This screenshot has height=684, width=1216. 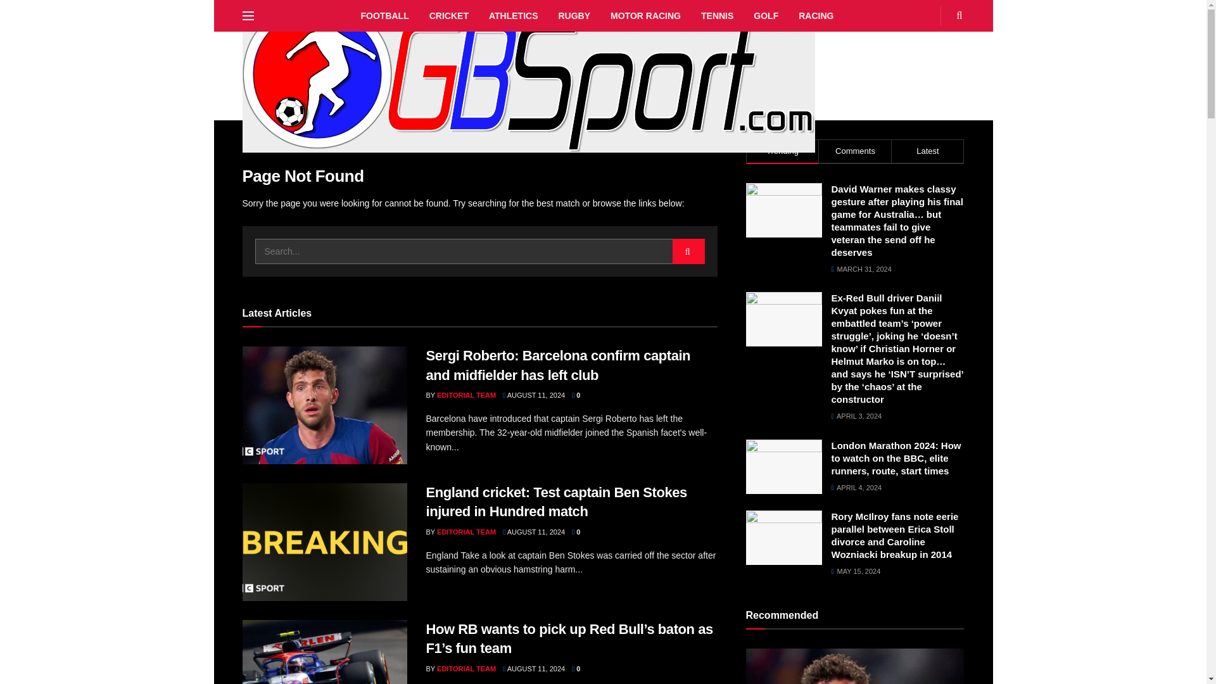 What do you see at coordinates (575, 395) in the screenshot?
I see `0` at bounding box center [575, 395].